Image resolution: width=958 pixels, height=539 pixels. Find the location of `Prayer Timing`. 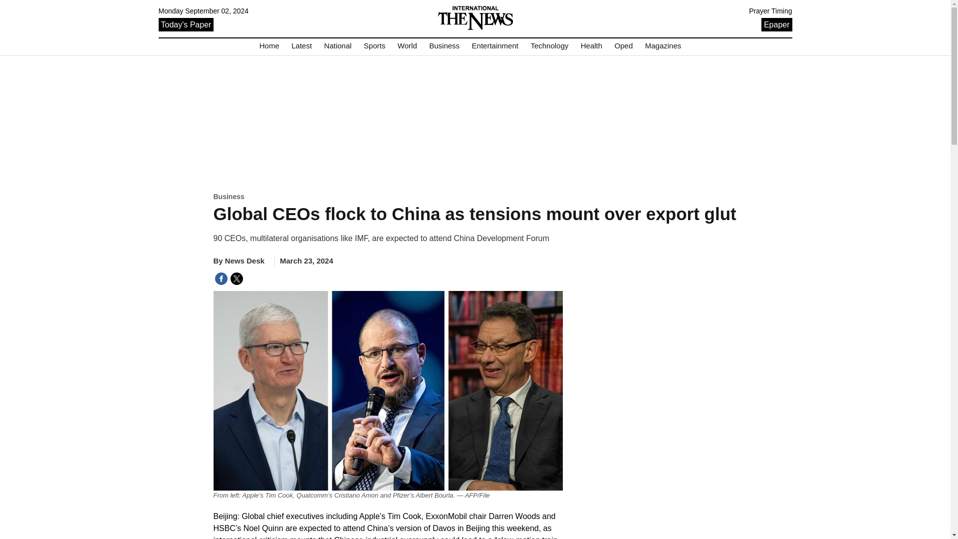

Prayer Timing is located at coordinates (770, 11).